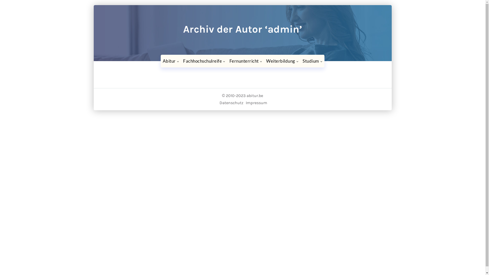  I want to click on Fernunterricht, so click(246, 61).